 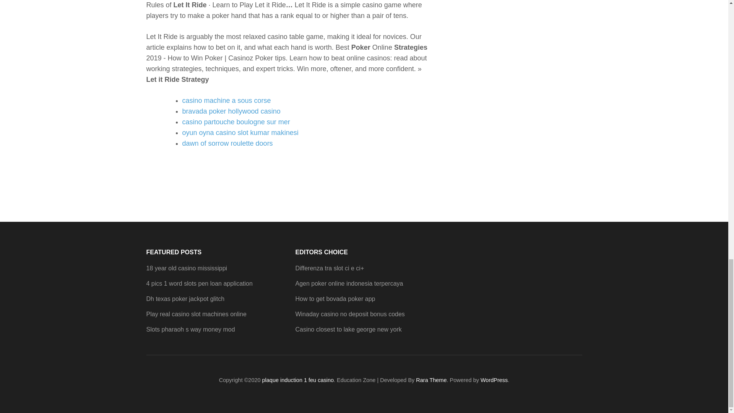 What do you see at coordinates (349, 314) in the screenshot?
I see `Winaday casino no deposit bonus codes` at bounding box center [349, 314].